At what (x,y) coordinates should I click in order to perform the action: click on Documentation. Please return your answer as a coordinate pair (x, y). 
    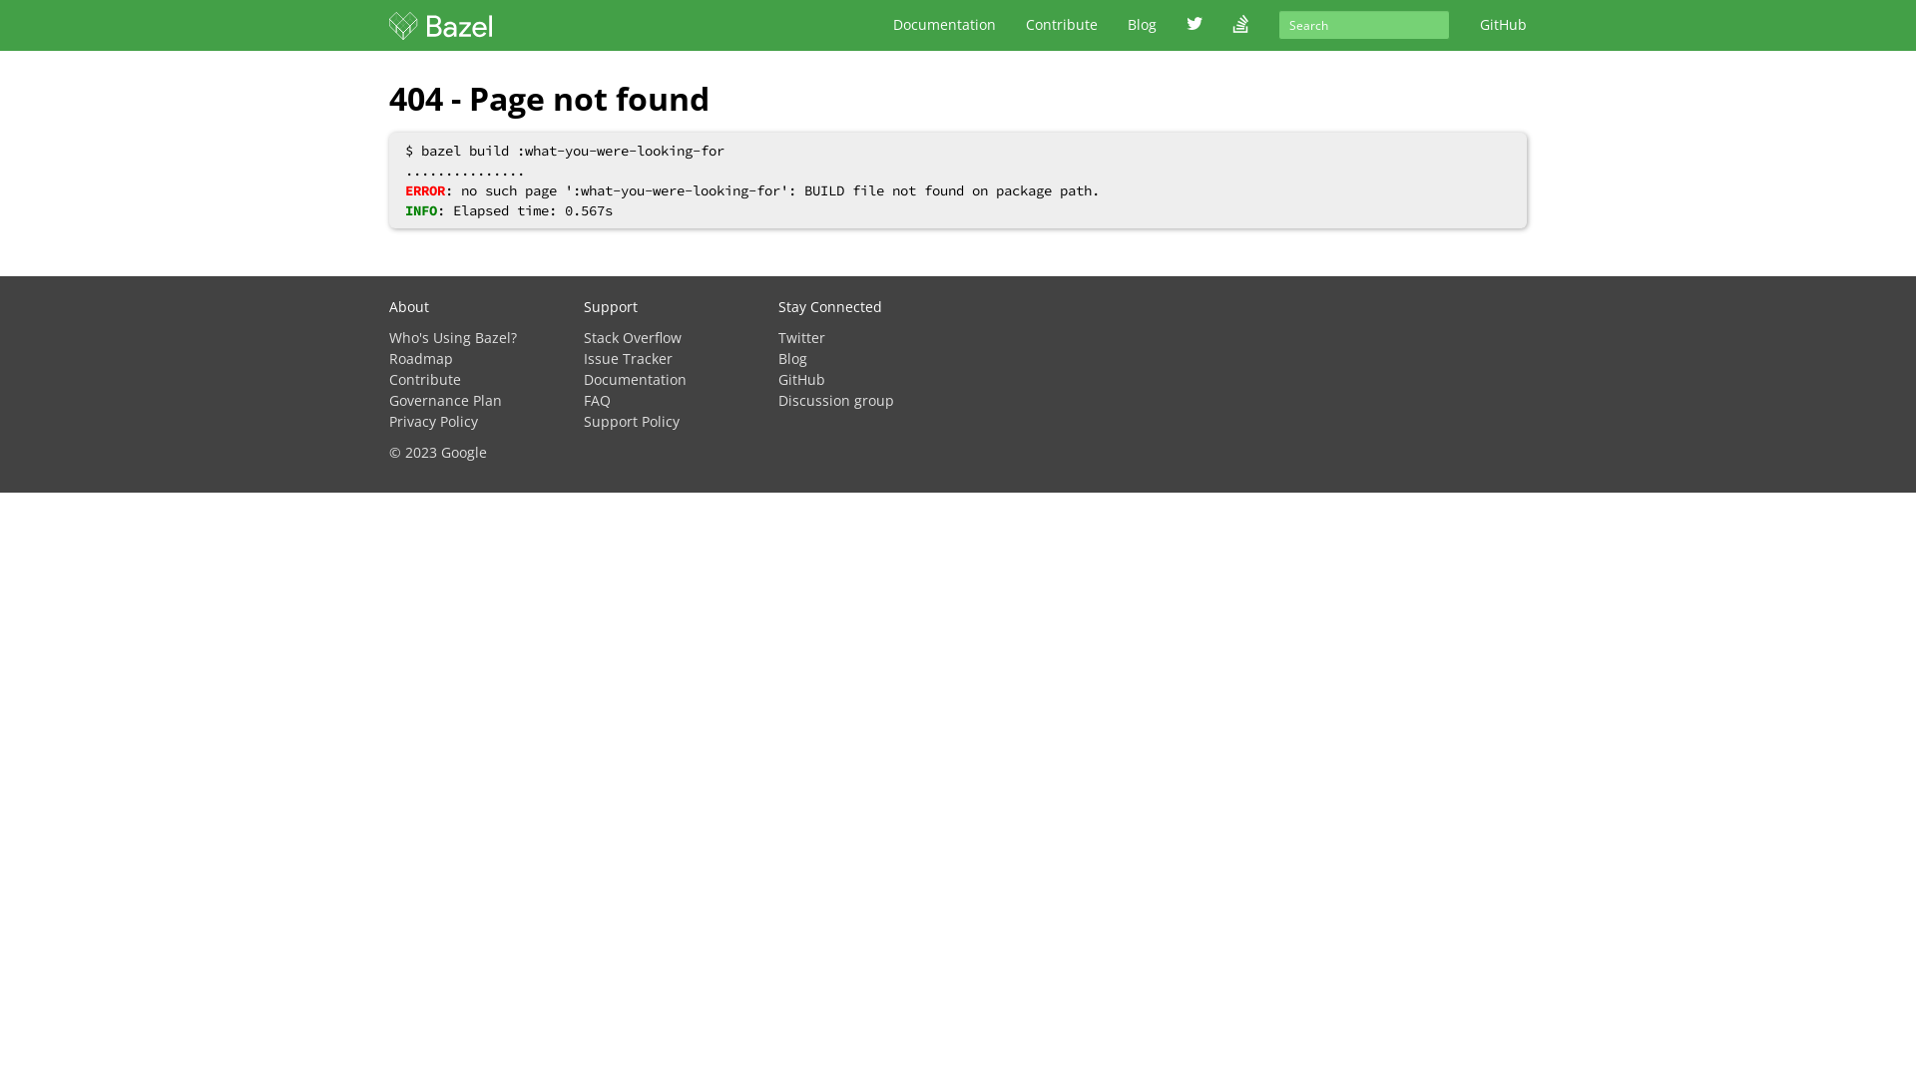
    Looking at the image, I should click on (635, 379).